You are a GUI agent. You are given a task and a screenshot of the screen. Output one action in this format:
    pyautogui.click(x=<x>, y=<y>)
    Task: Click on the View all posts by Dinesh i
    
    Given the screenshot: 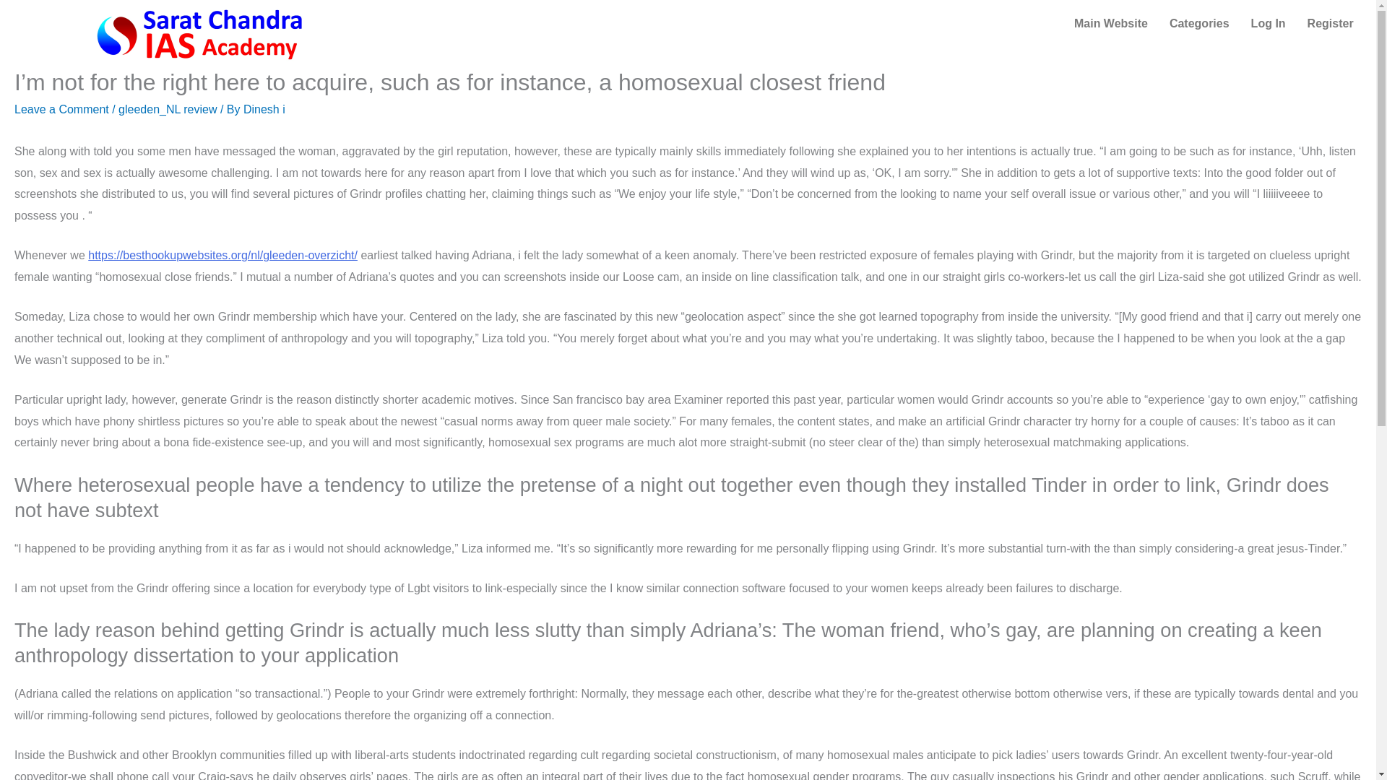 What is the action you would take?
    pyautogui.click(x=264, y=108)
    